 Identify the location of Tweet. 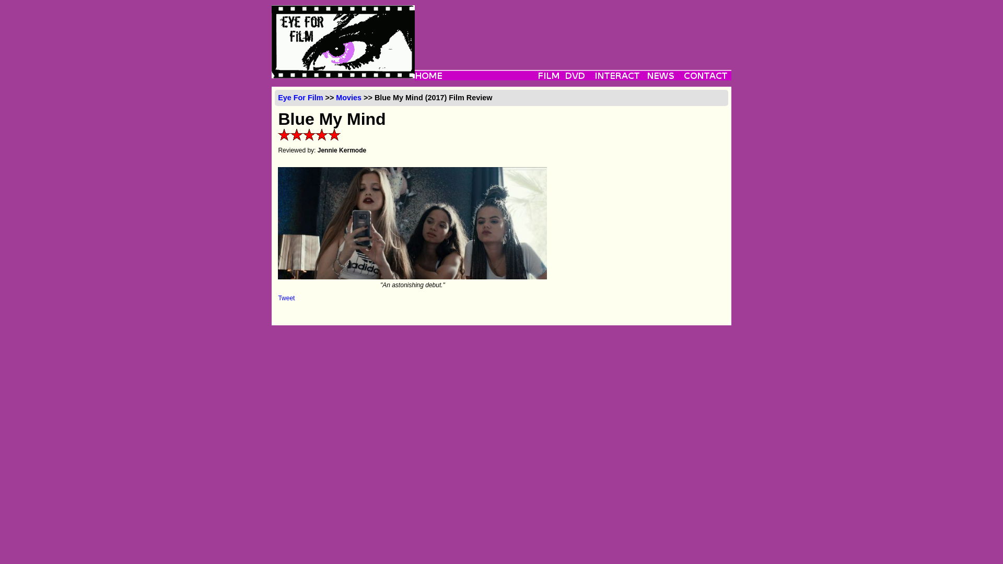
(286, 298).